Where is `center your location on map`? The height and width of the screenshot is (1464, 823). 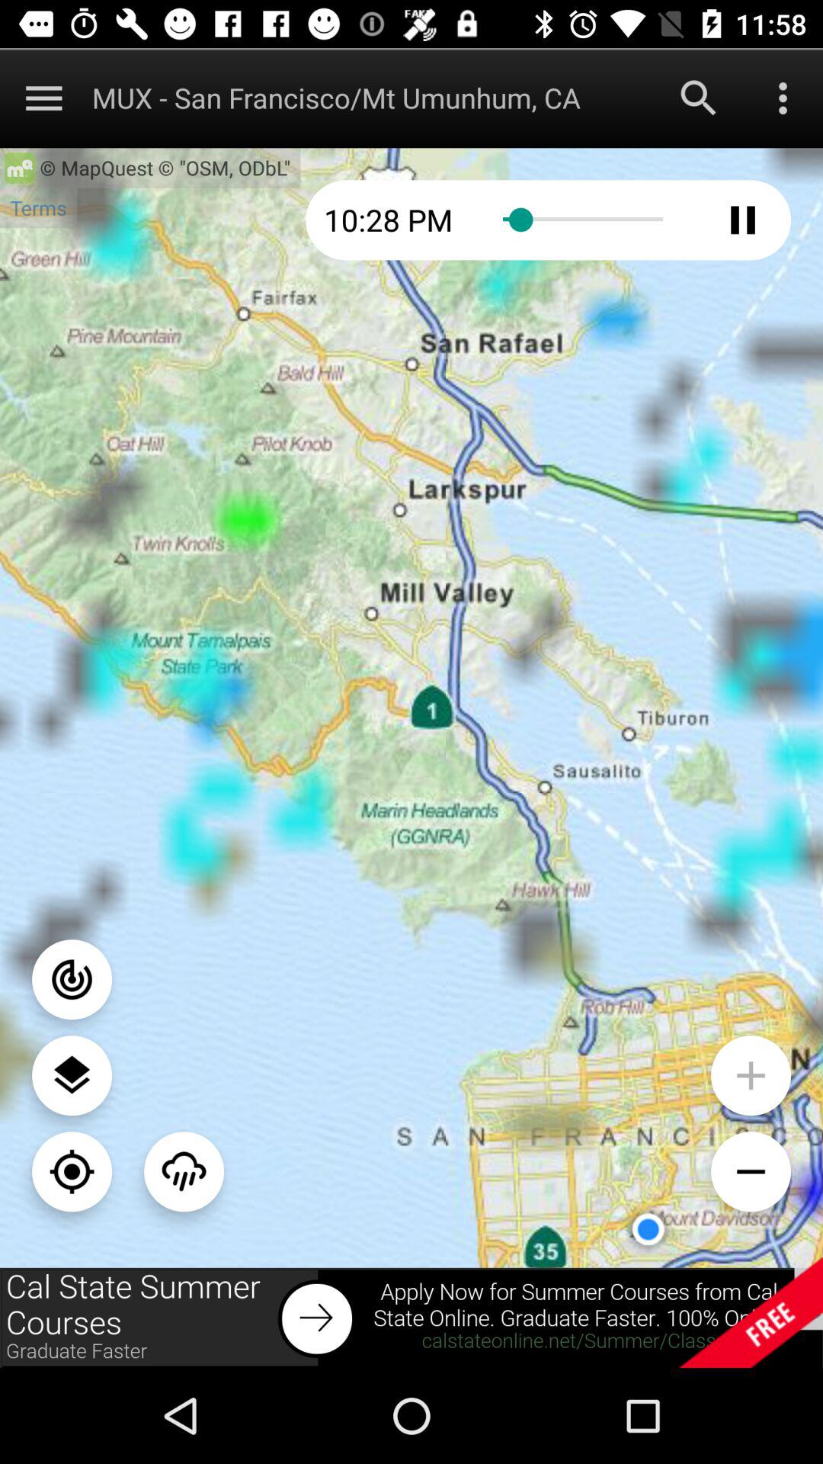 center your location on map is located at coordinates (72, 1171).